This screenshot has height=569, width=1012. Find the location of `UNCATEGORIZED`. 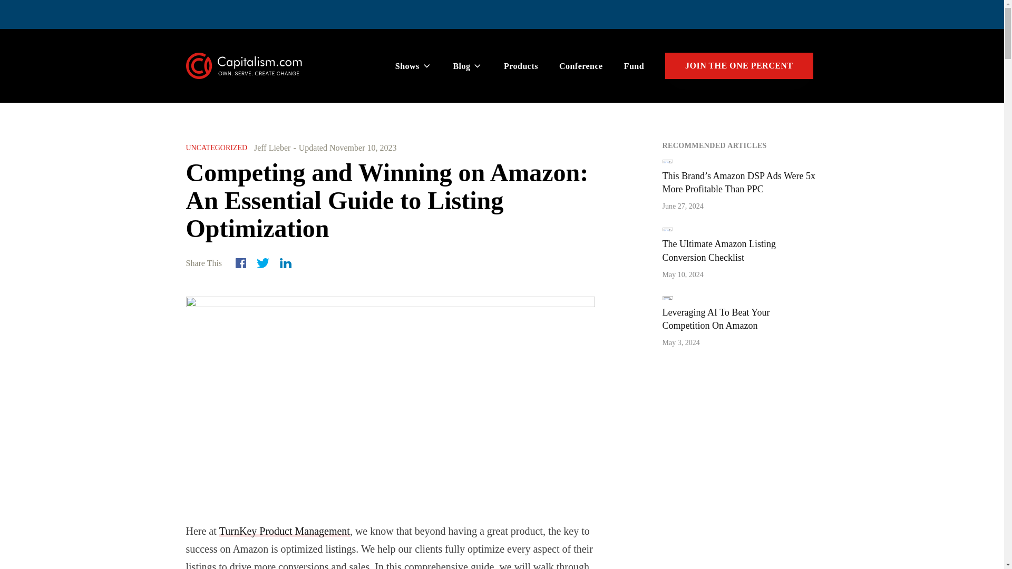

UNCATEGORIZED is located at coordinates (216, 148).